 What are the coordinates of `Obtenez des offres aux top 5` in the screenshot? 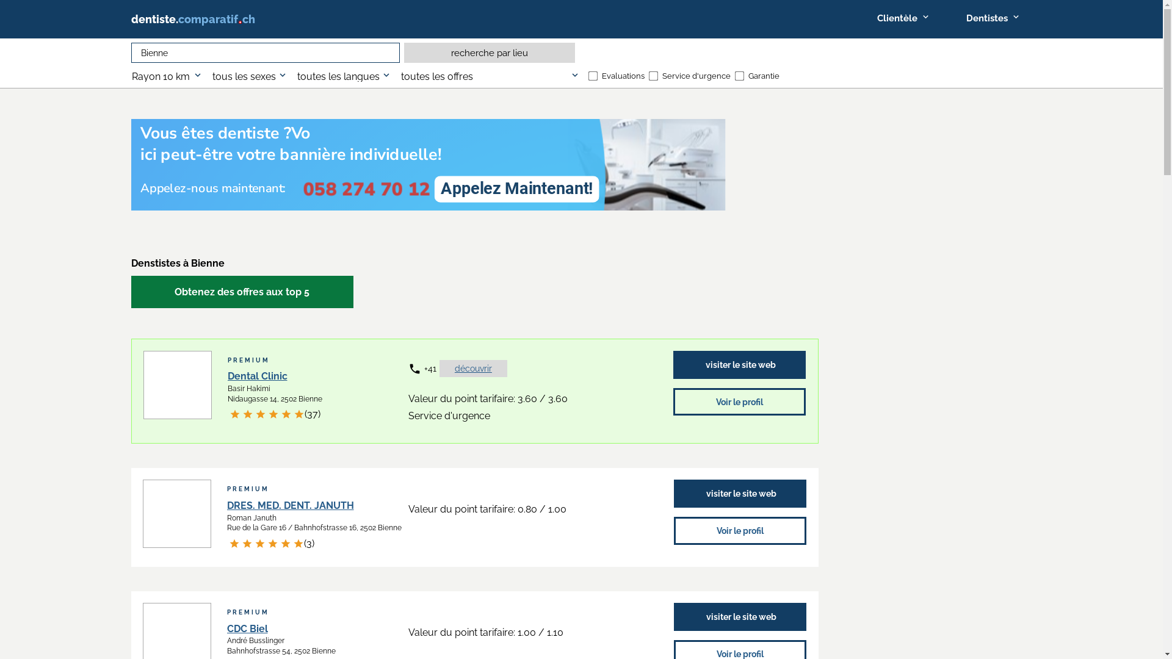 It's located at (242, 292).